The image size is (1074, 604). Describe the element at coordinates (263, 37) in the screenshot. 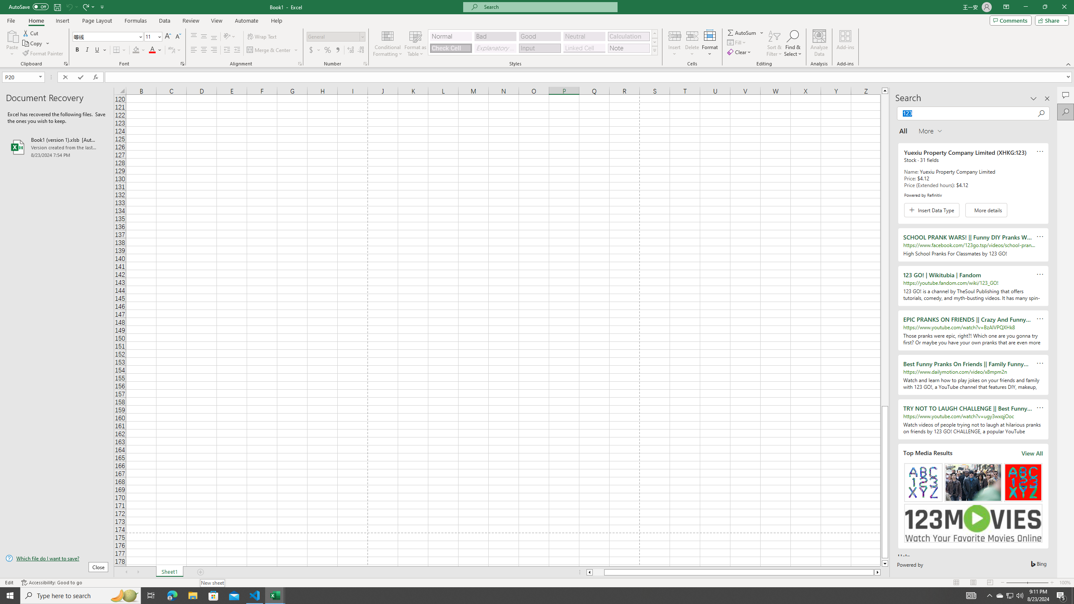

I see `Wrap Text` at that location.